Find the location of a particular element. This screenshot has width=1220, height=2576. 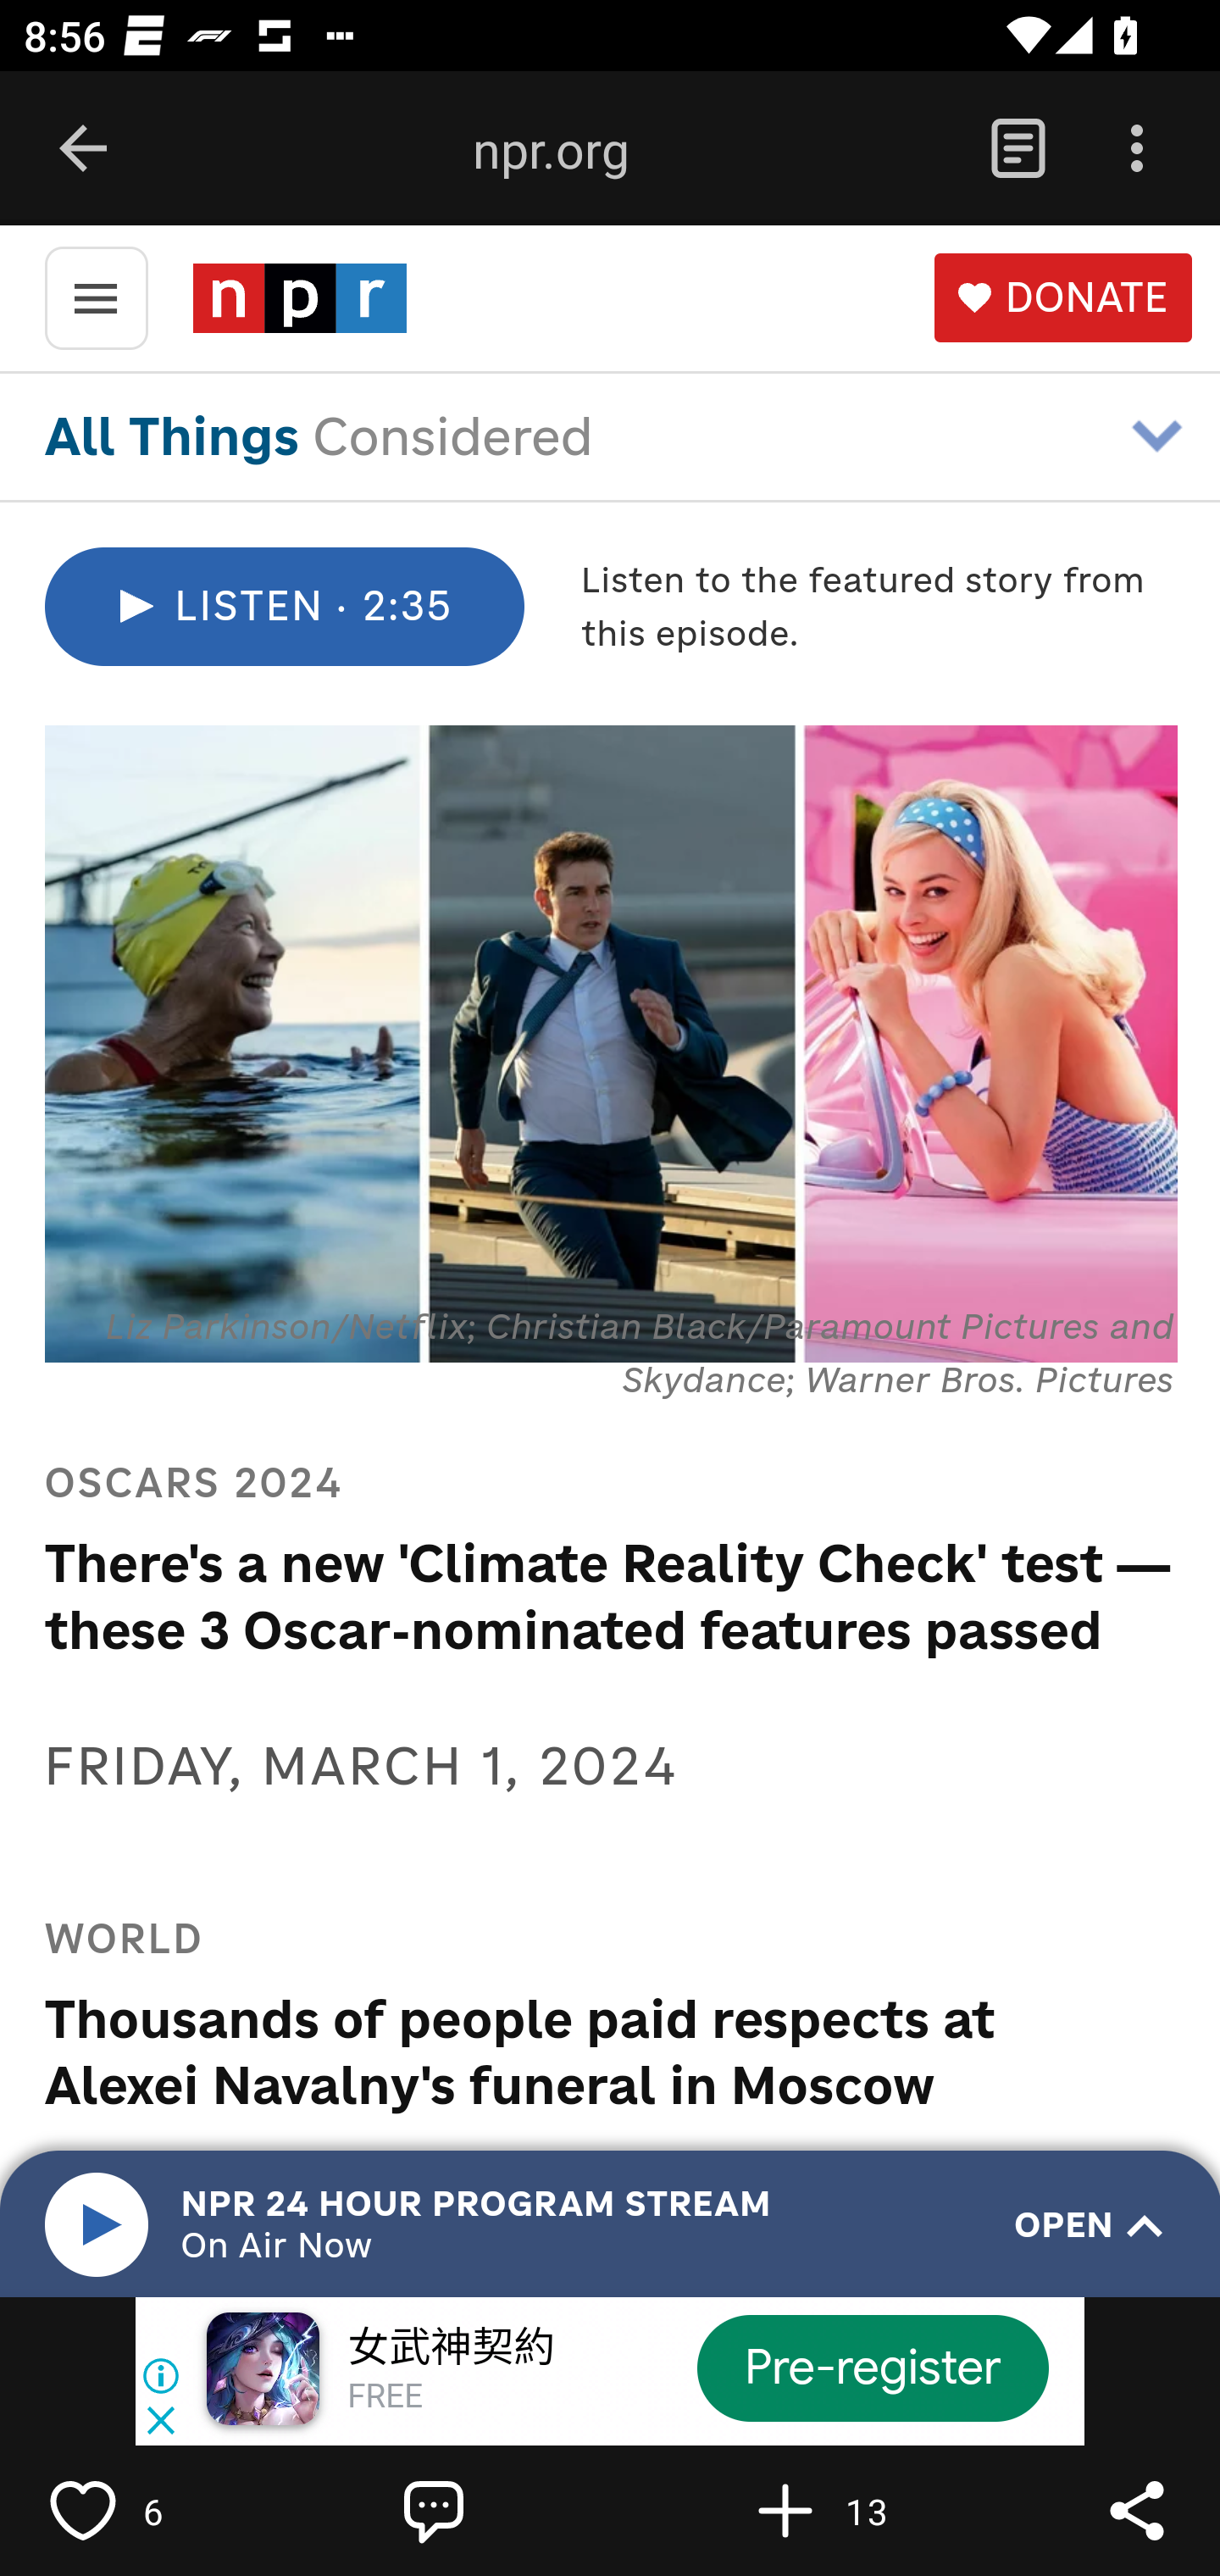

Open Navigation Menu is located at coordinates (96, 296).